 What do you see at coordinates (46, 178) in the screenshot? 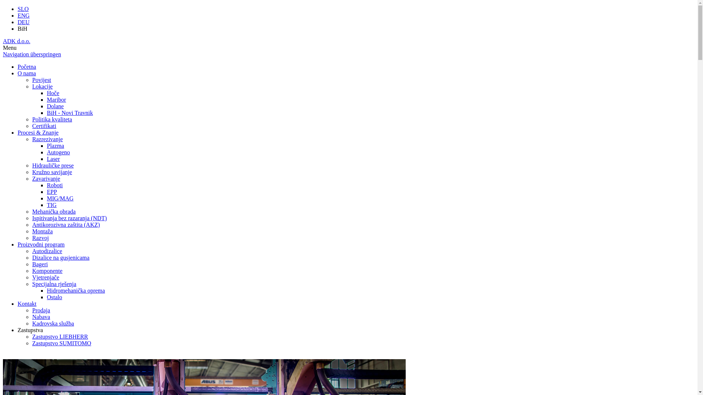
I see `Zavarivanje` at bounding box center [46, 178].